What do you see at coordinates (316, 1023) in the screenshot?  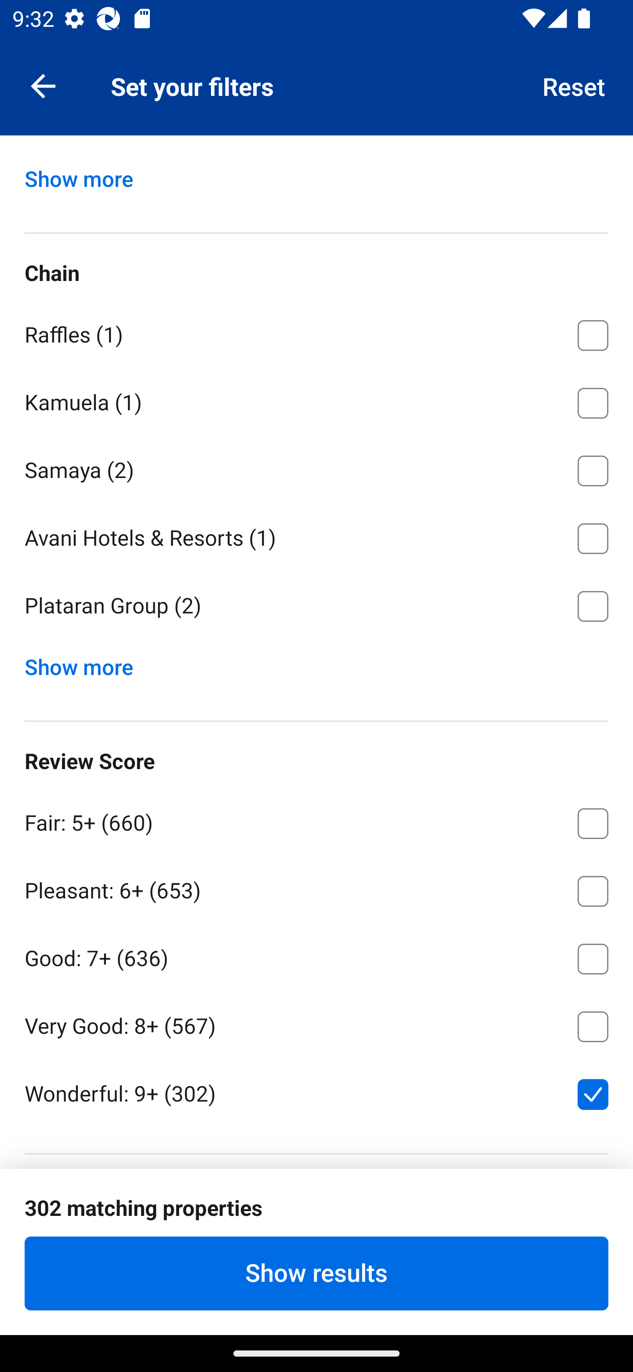 I see `Very Good: 8+ ⁦(567)` at bounding box center [316, 1023].